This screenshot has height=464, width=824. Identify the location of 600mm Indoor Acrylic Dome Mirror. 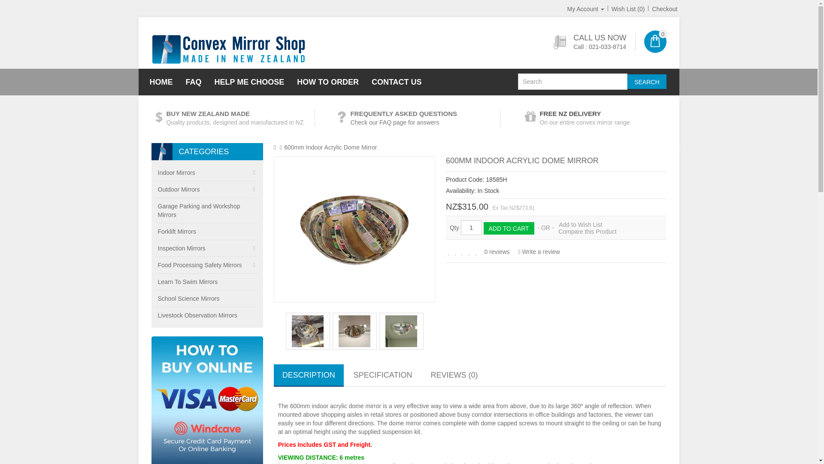
(354, 229).